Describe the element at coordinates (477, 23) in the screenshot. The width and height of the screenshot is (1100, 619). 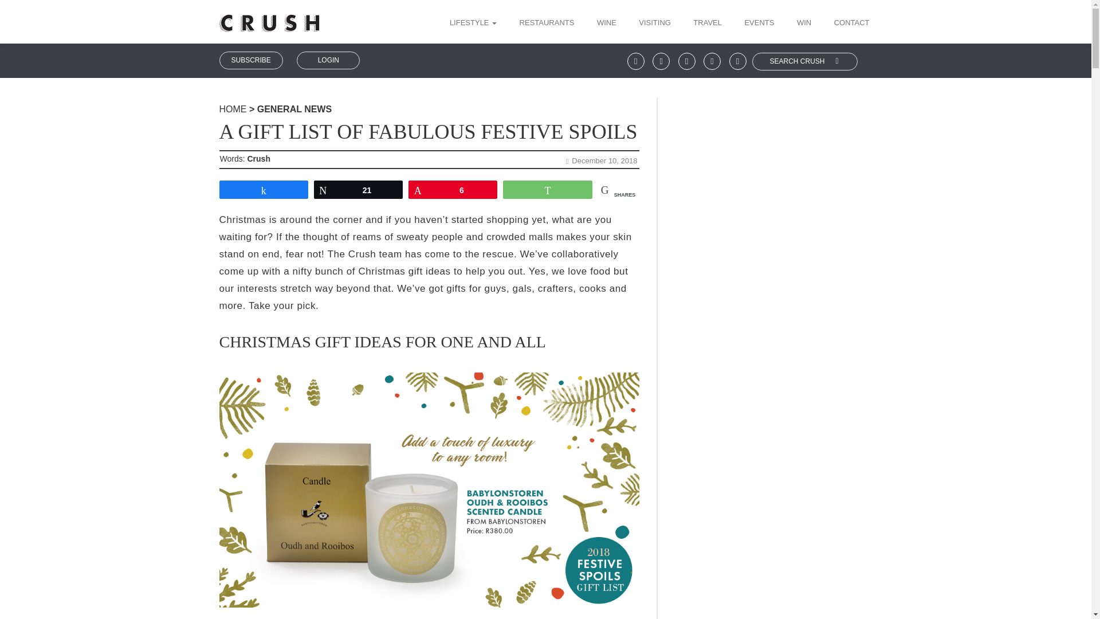
I see `LIFESTYLE` at that location.